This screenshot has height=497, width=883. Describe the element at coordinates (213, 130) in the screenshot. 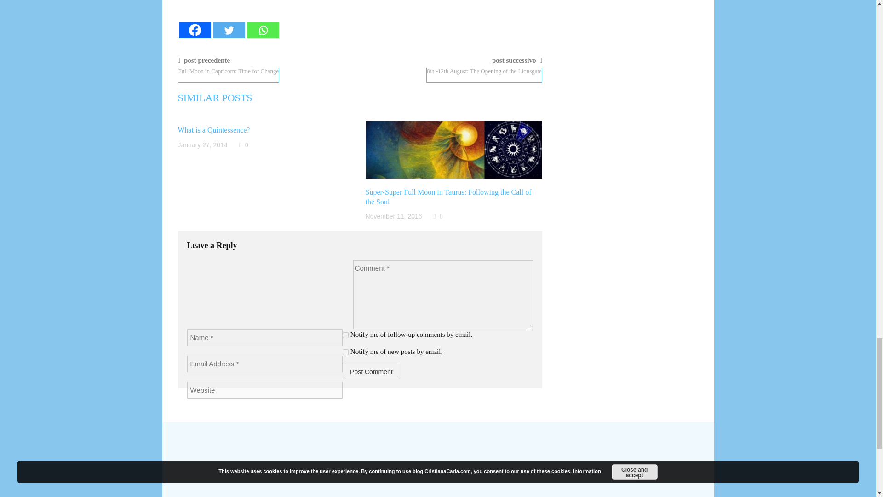

I see `What is a Quintessence?` at that location.